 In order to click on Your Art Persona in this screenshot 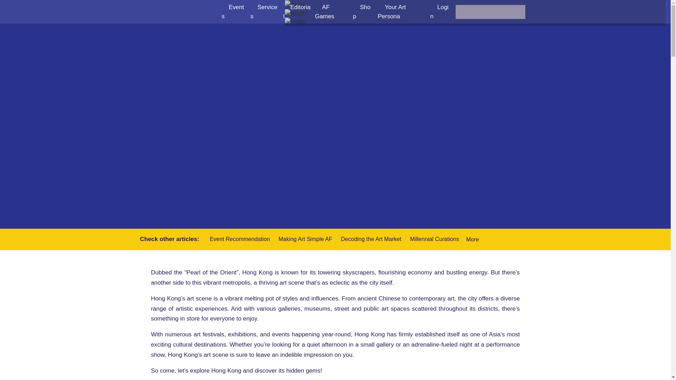, I will do `click(392, 13)`.